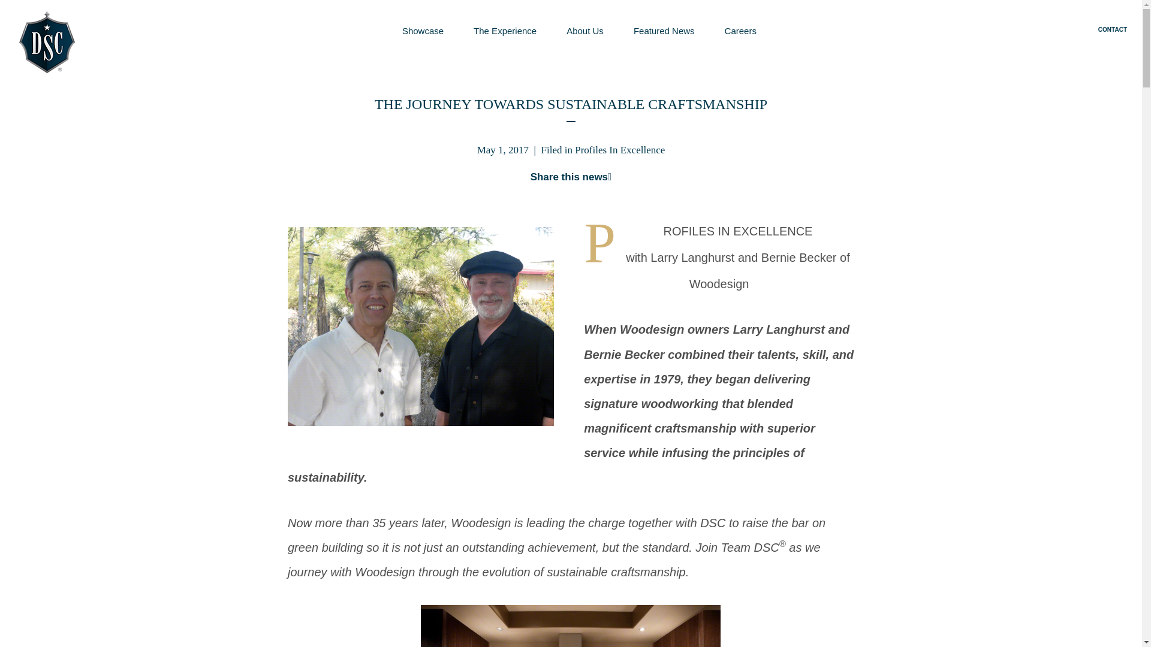 This screenshot has width=1151, height=647. I want to click on Featured News, so click(664, 31).